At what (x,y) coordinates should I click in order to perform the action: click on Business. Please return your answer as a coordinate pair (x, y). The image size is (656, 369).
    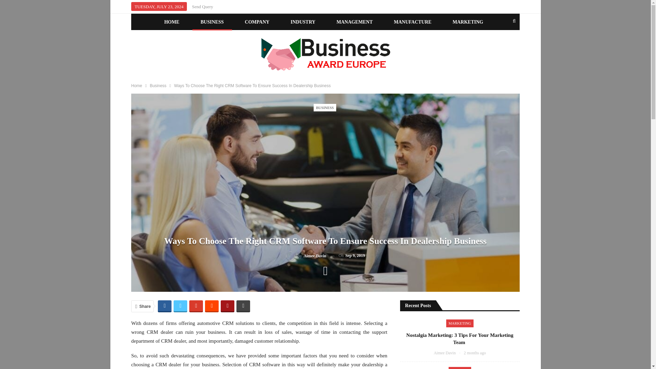
    Looking at the image, I should click on (158, 85).